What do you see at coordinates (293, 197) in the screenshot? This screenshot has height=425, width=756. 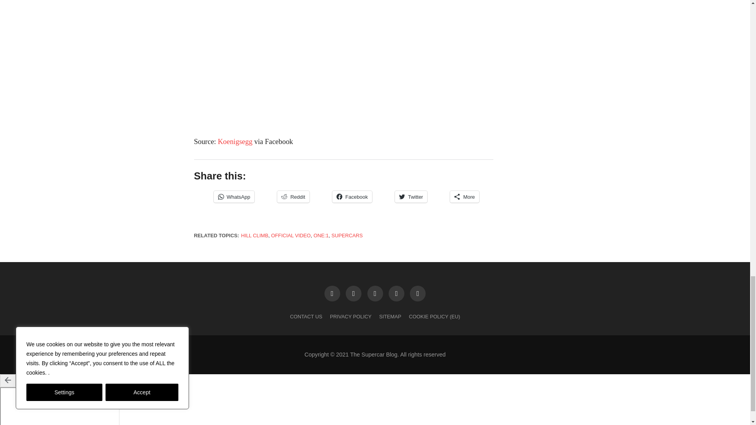 I see `Click to share on Reddit` at bounding box center [293, 197].